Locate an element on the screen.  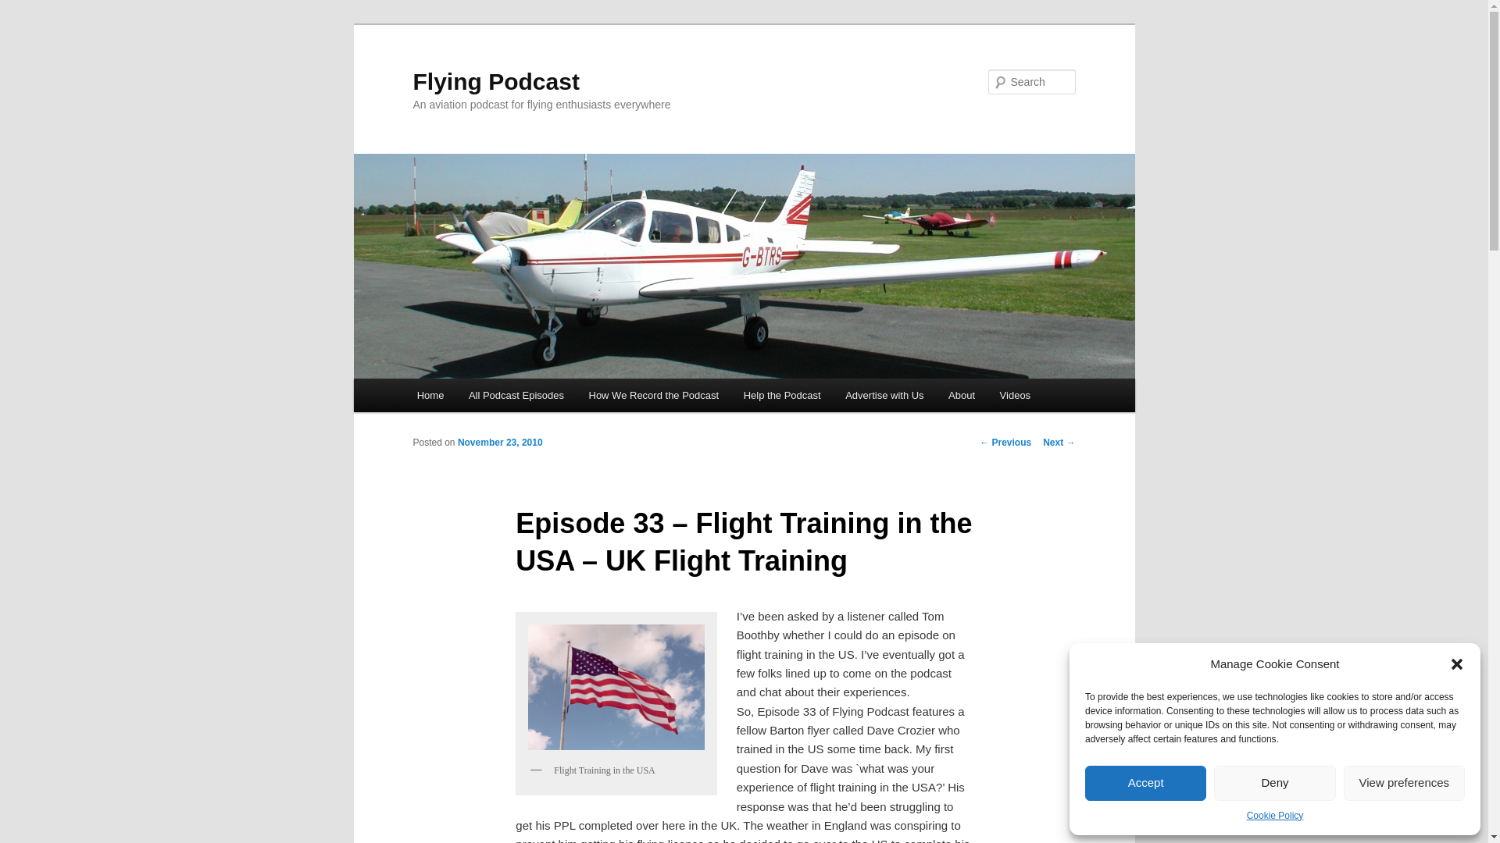
How We Record the Podcast is located at coordinates (653, 395).